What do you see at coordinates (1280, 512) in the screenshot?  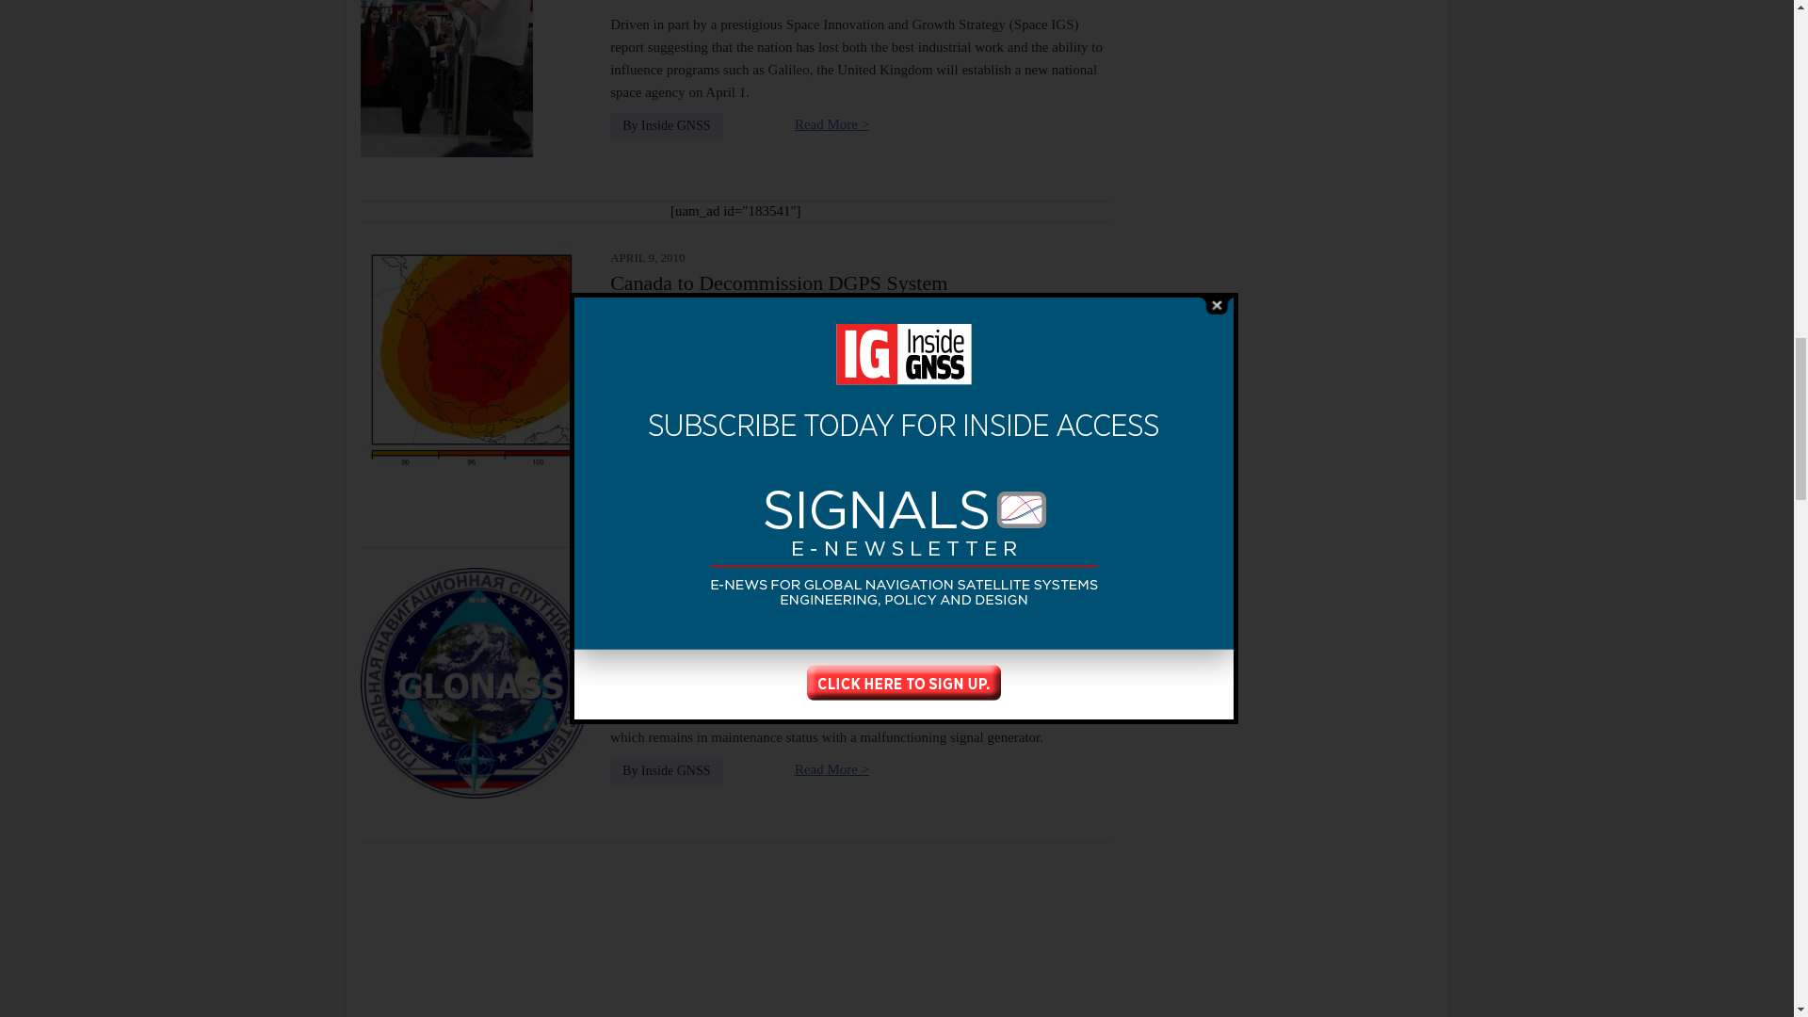 I see `3rd party ad content` at bounding box center [1280, 512].